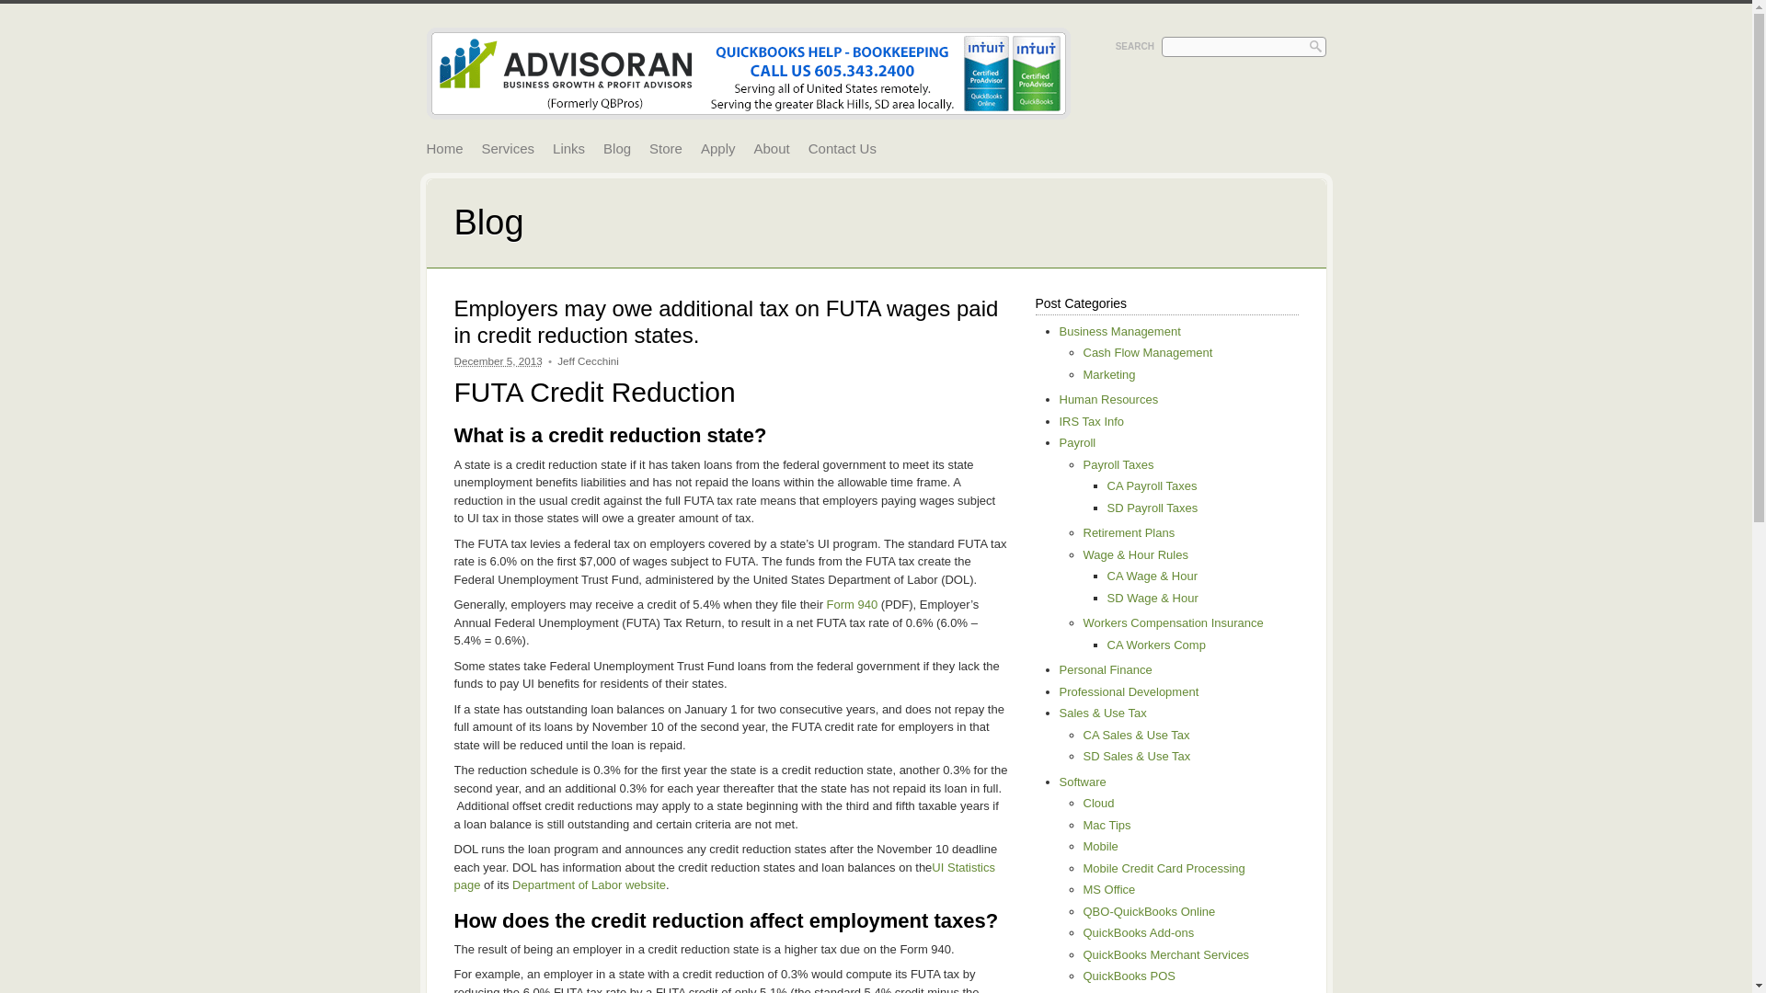 The height and width of the screenshot is (993, 1766). What do you see at coordinates (508, 149) in the screenshot?
I see `Services` at bounding box center [508, 149].